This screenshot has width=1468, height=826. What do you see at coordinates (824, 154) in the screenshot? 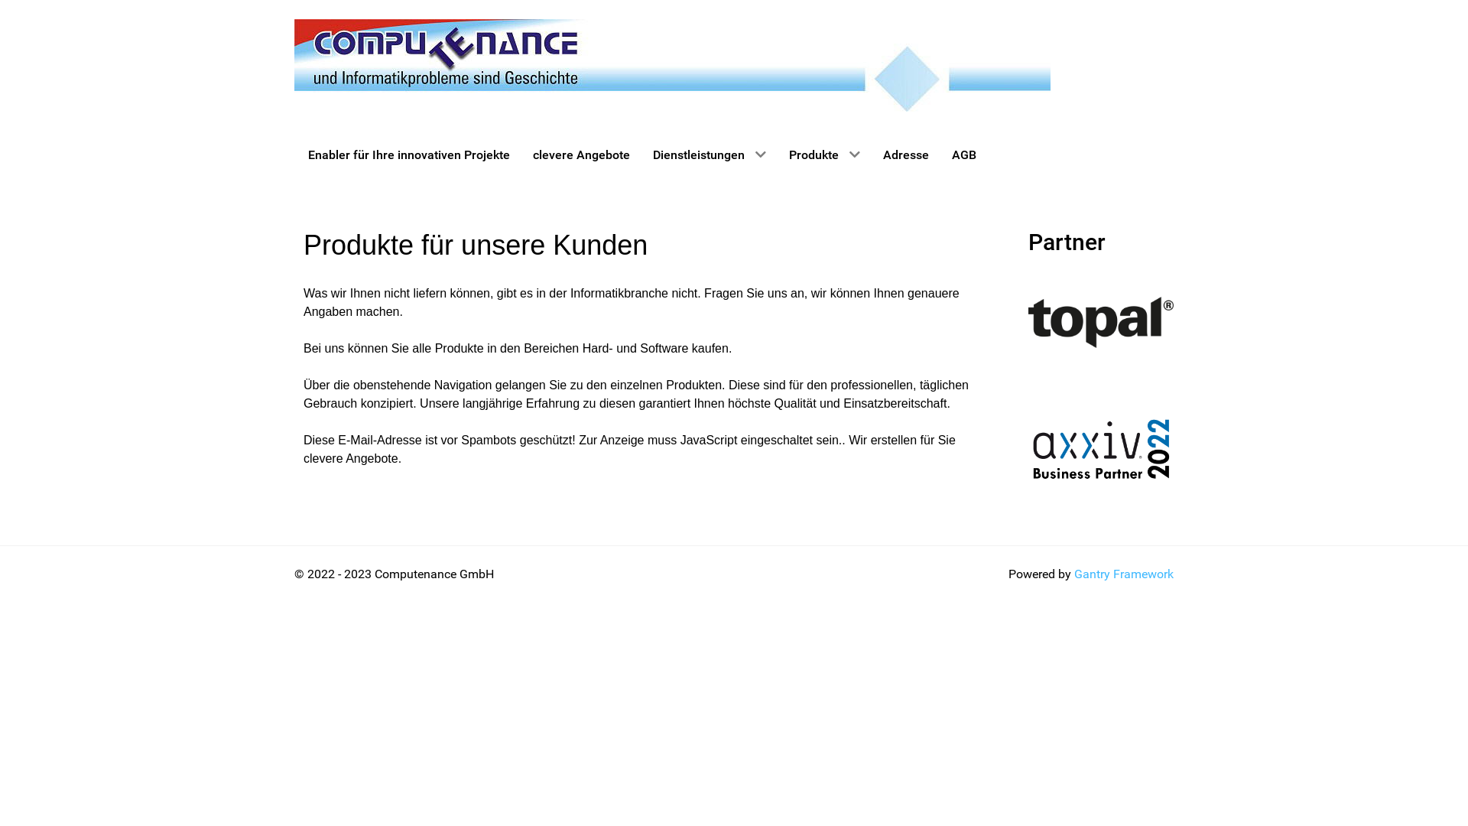
I see `Produkte` at bounding box center [824, 154].